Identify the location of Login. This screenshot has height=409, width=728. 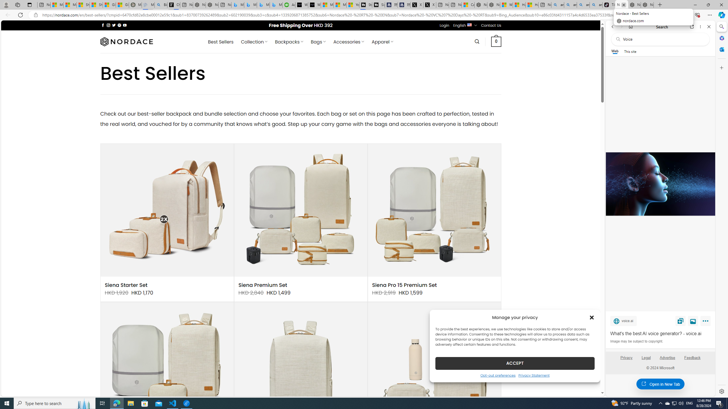
(444, 25).